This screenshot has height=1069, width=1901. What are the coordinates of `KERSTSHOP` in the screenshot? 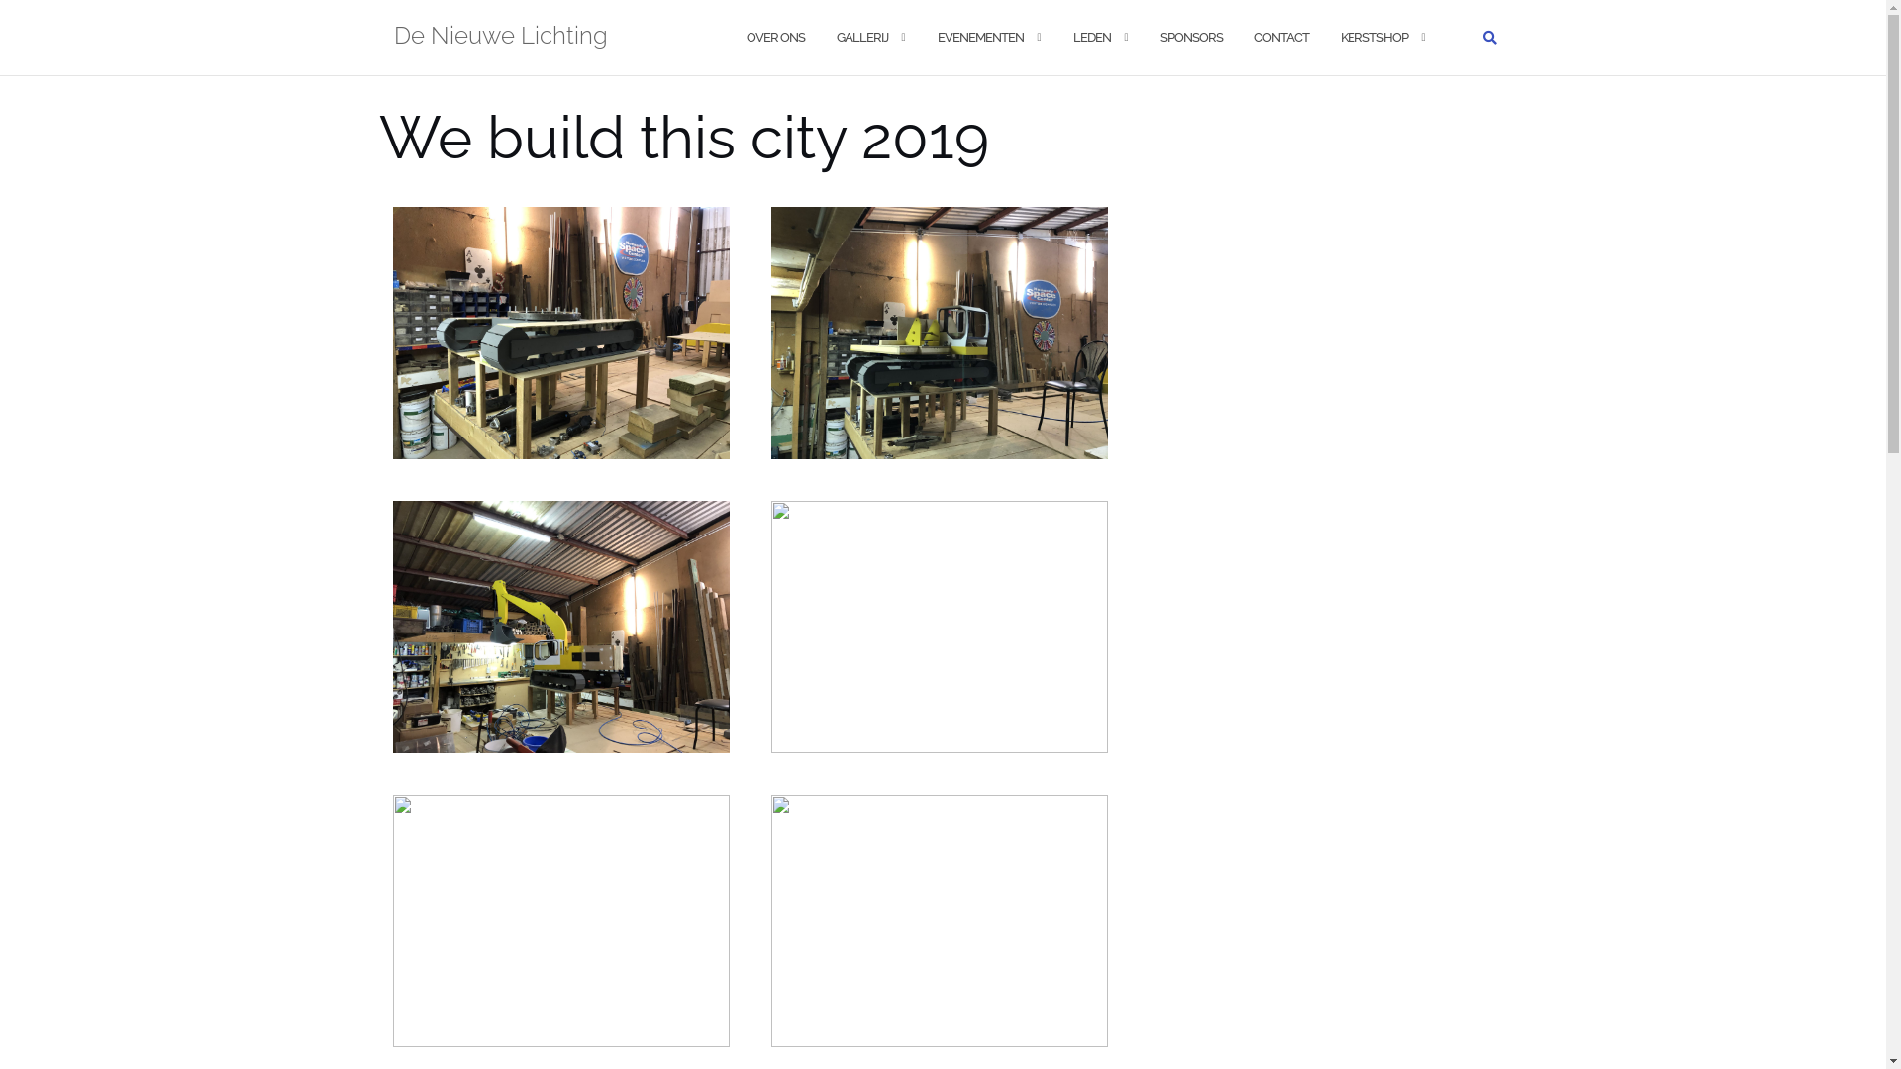 It's located at (1374, 38).